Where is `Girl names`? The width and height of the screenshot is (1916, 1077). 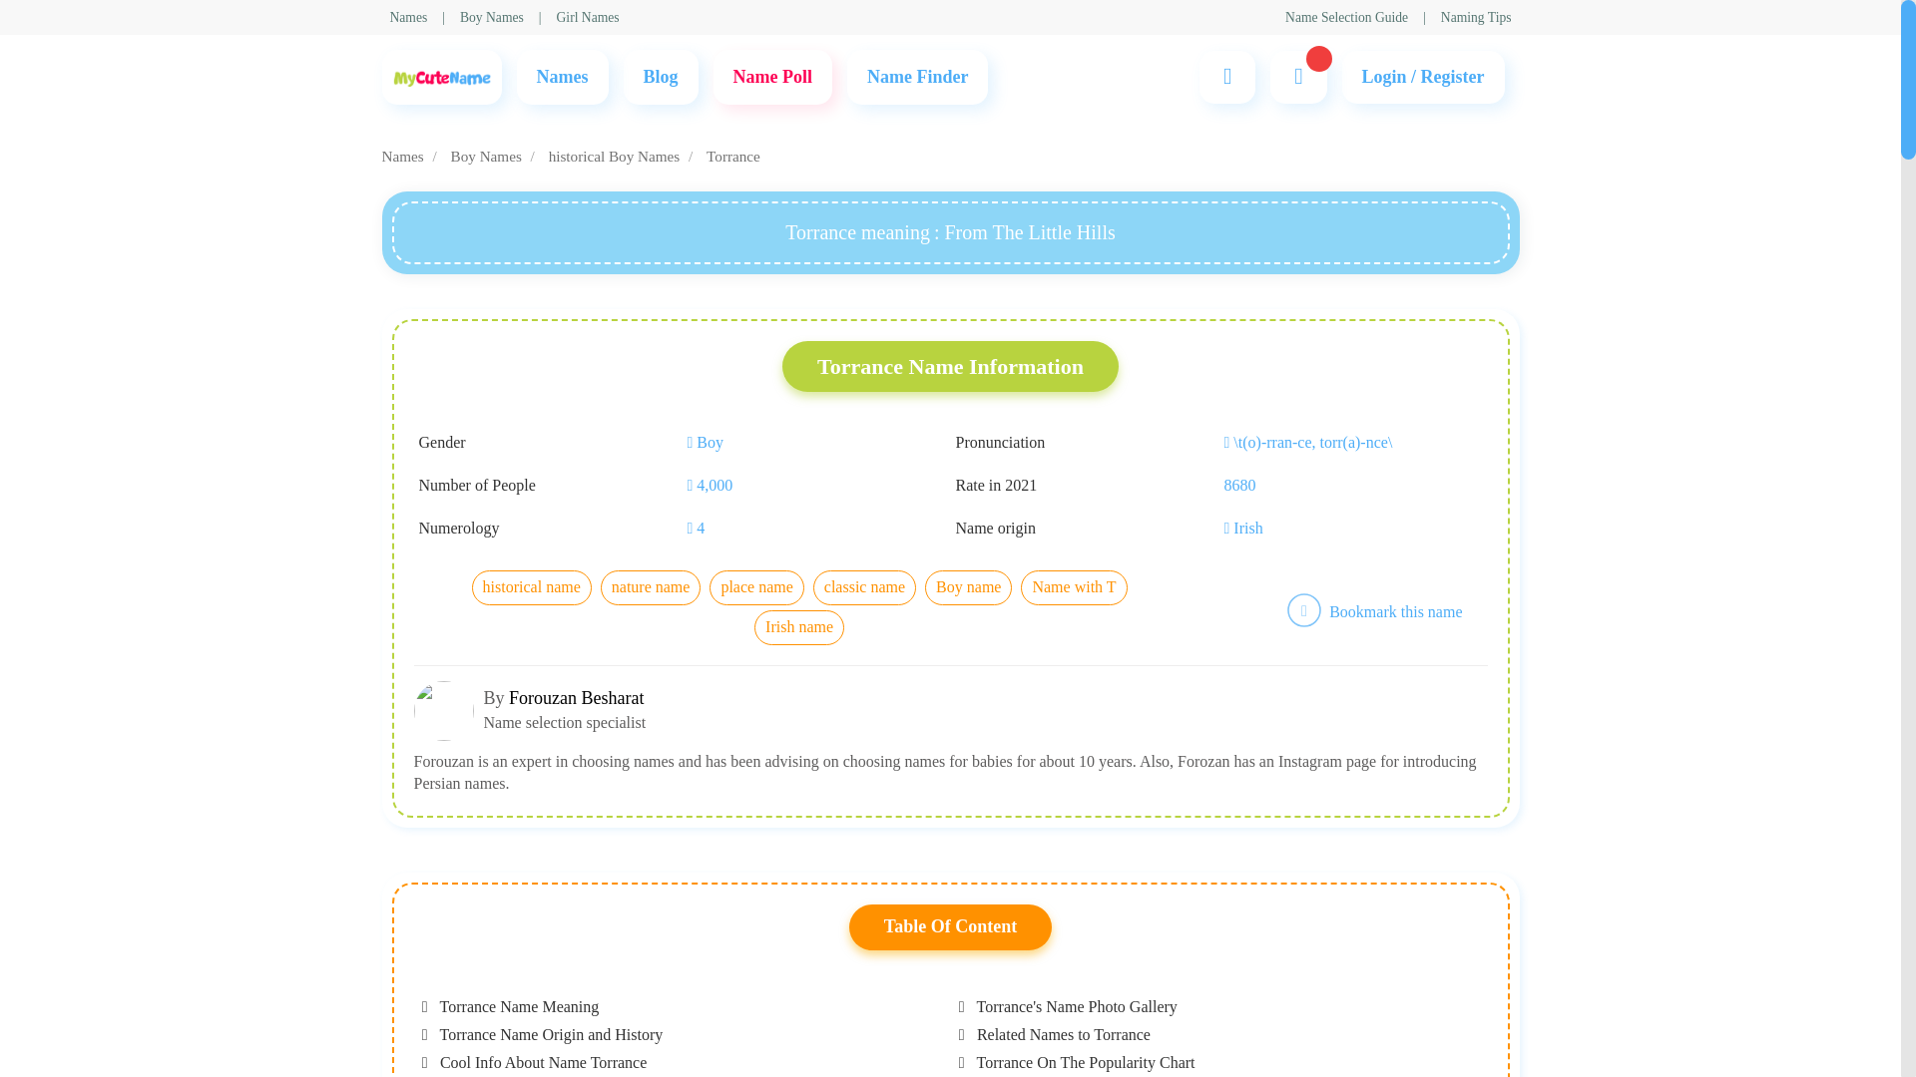 Girl names is located at coordinates (588, 17).